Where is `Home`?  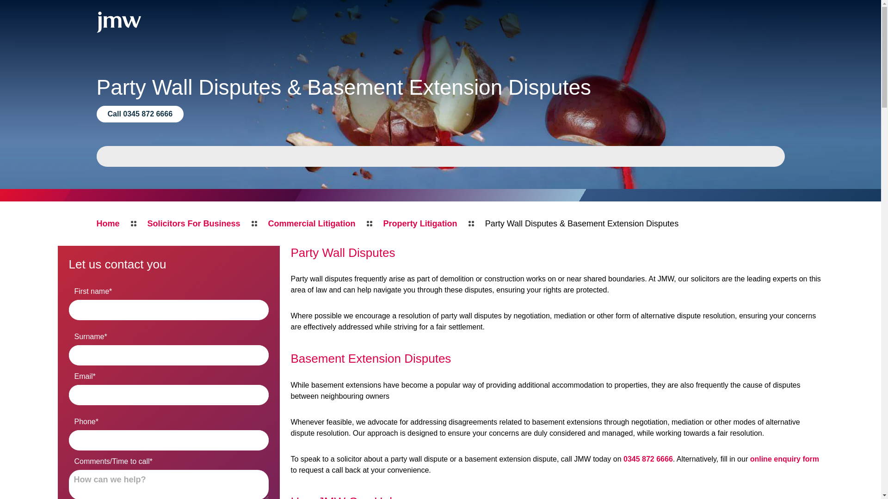 Home is located at coordinates (107, 223).